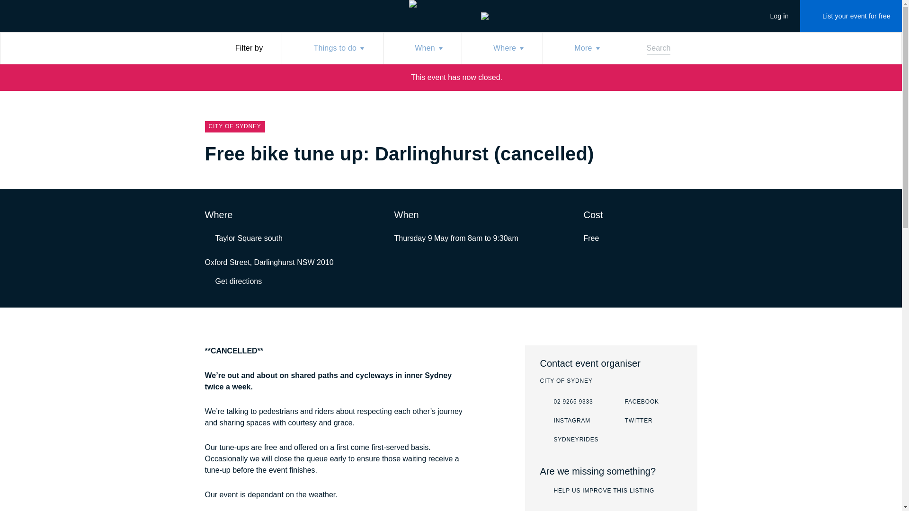 Image resolution: width=909 pixels, height=511 pixels. What do you see at coordinates (597, 491) in the screenshot?
I see `Share on Twitter` at bounding box center [597, 491].